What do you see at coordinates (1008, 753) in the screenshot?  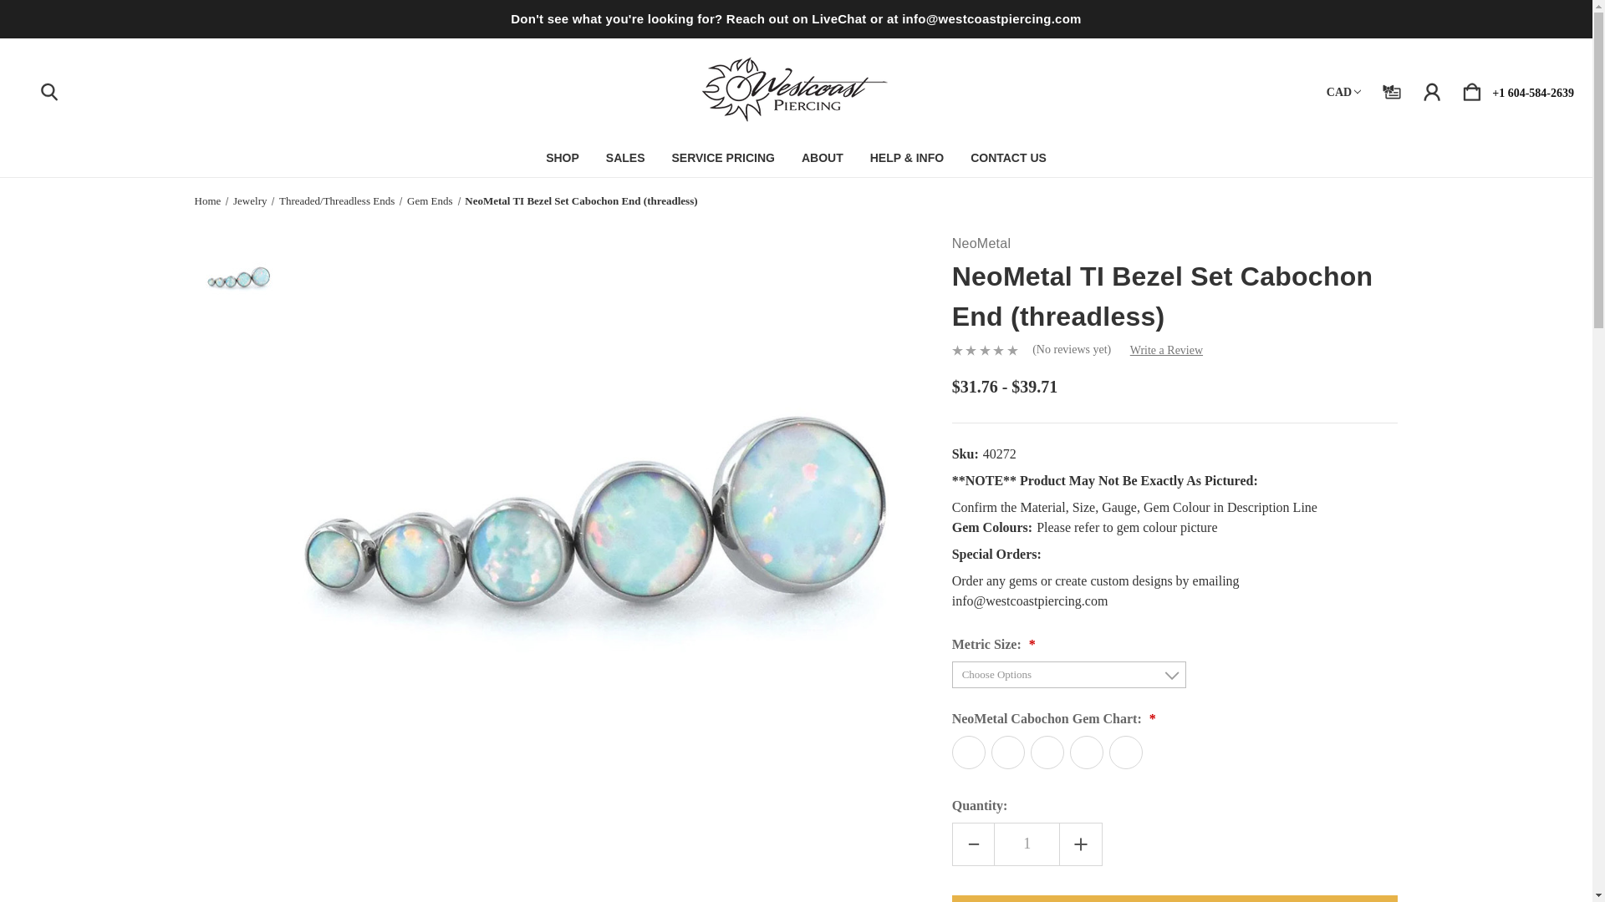 I see `Capri Blue Opal` at bounding box center [1008, 753].